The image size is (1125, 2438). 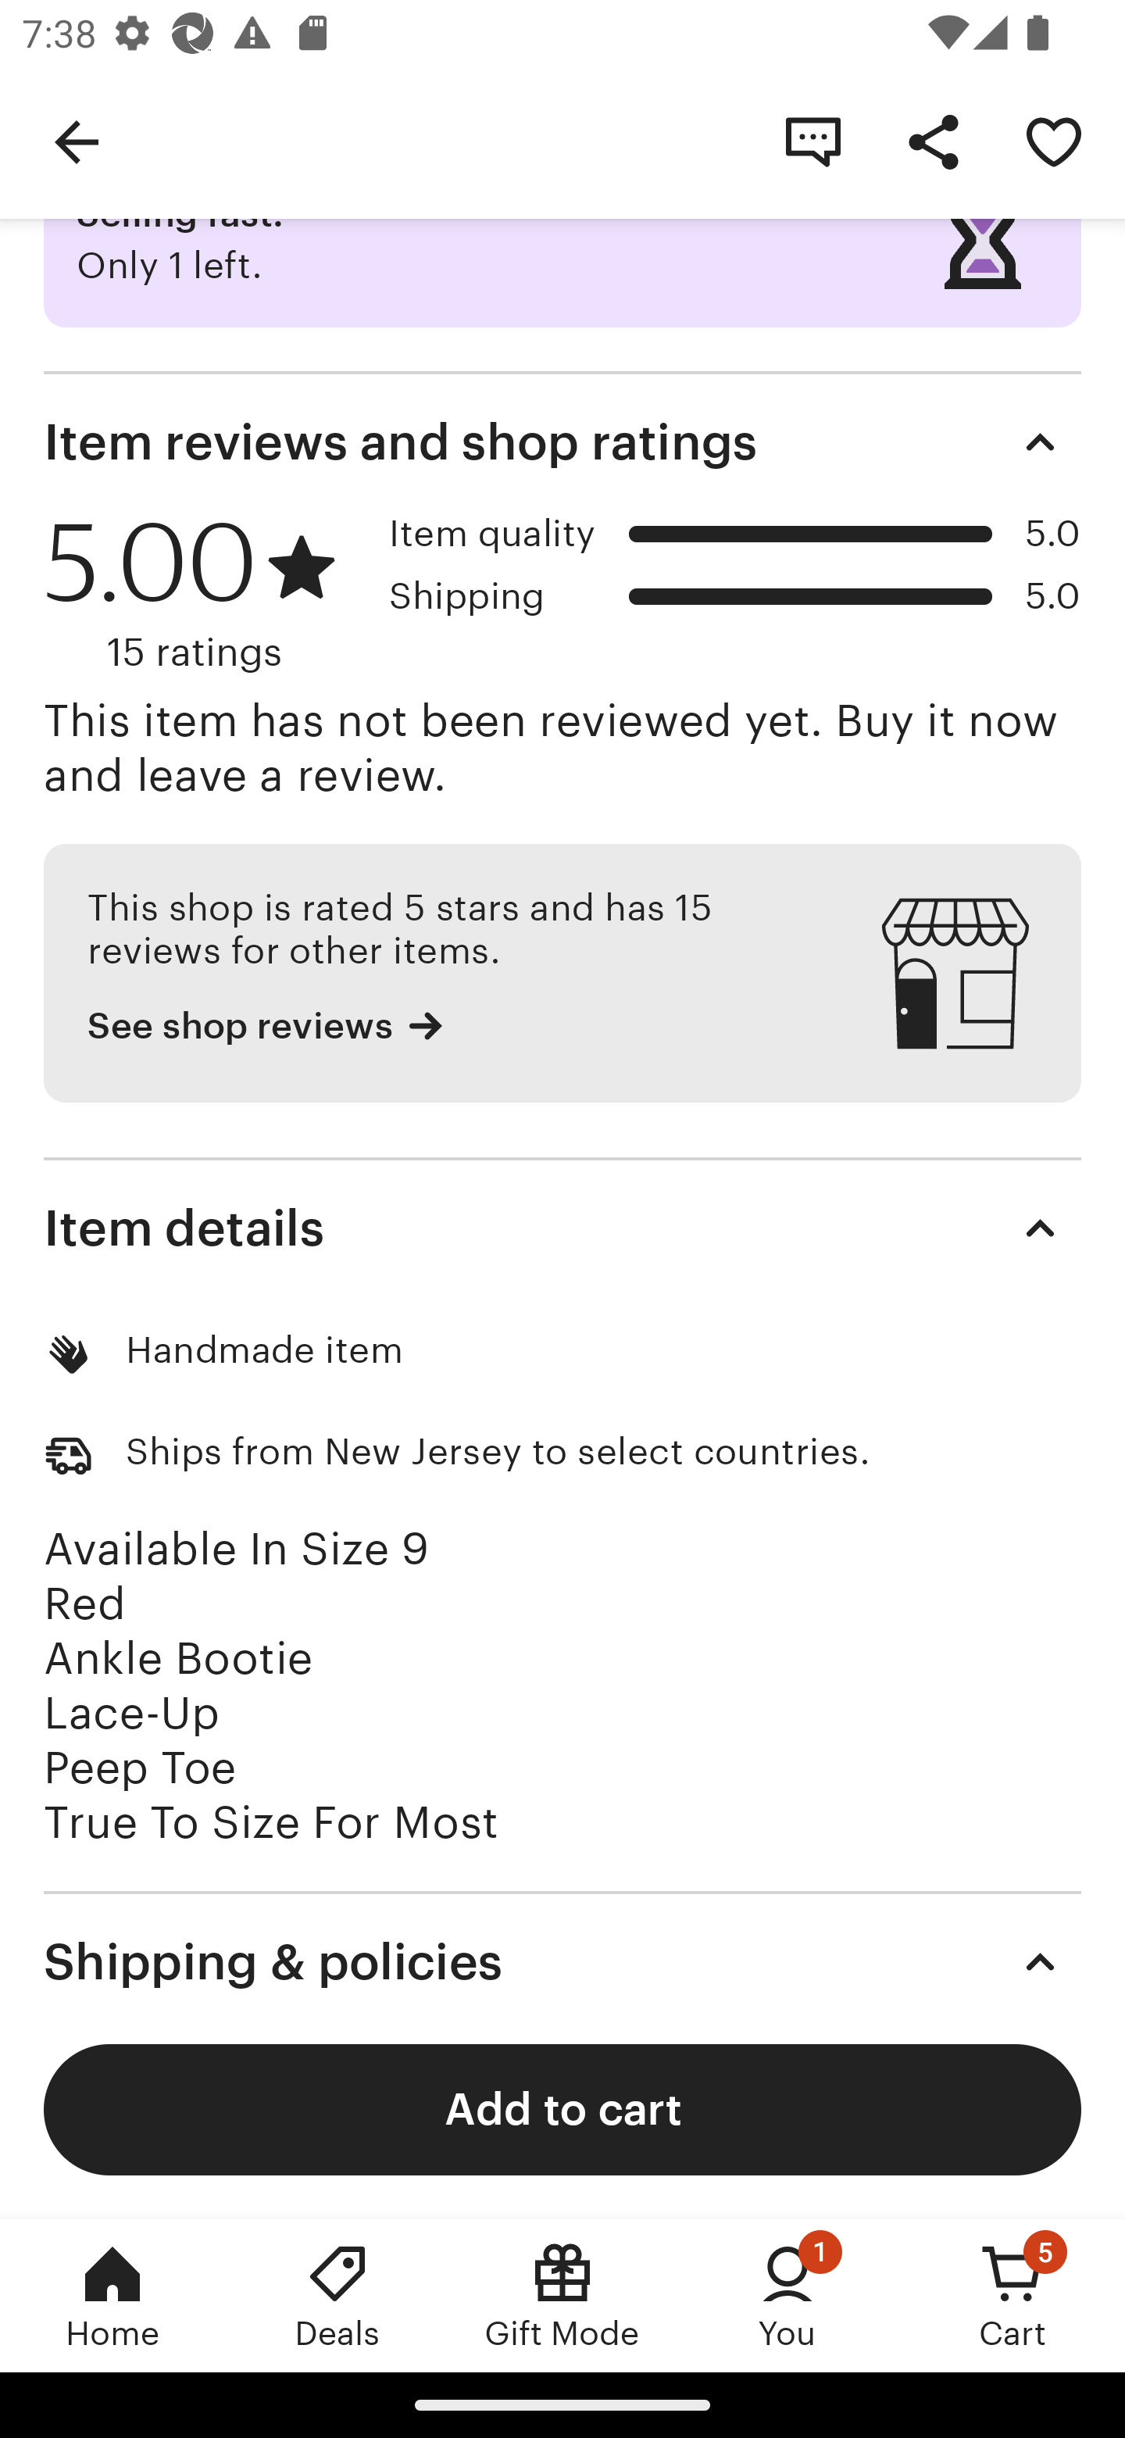 I want to click on You, 1 new notification You, so click(x=787, y=2295).